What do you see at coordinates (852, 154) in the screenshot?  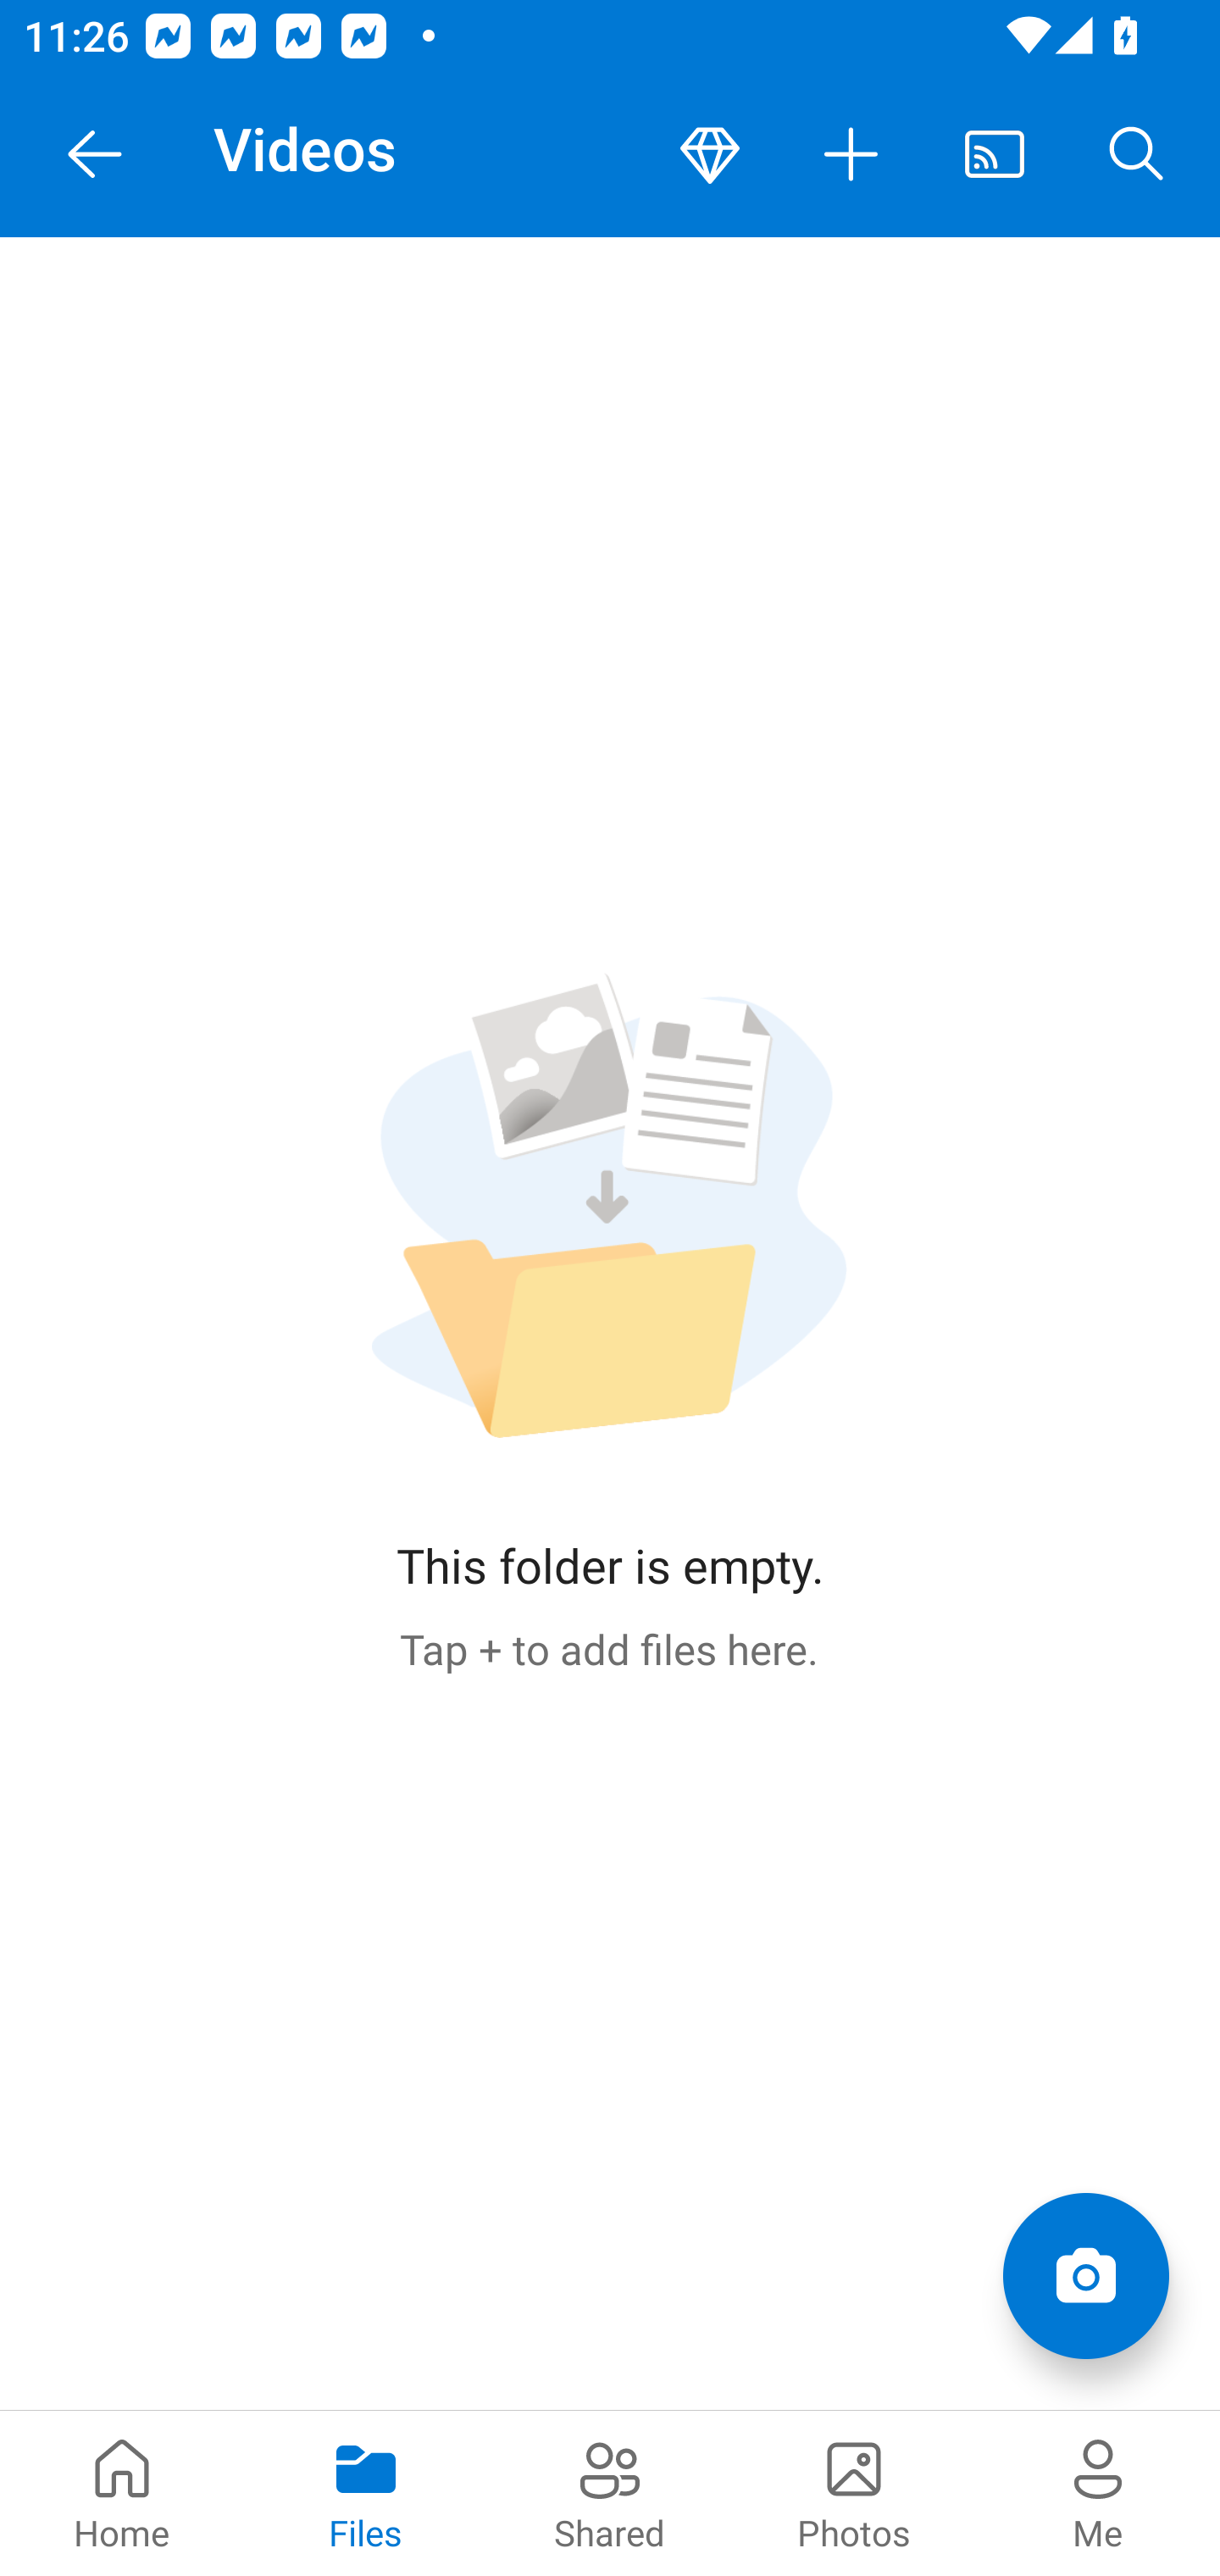 I see `More actions button` at bounding box center [852, 154].